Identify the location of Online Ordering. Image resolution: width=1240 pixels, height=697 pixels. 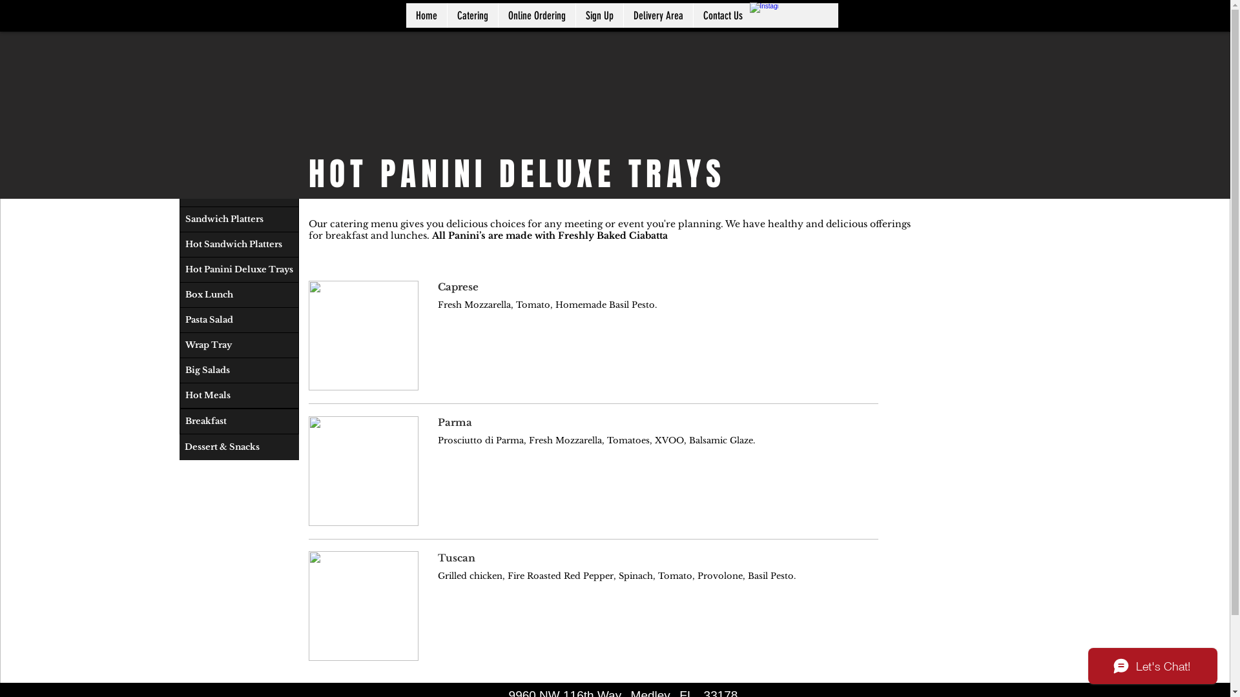
(536, 15).